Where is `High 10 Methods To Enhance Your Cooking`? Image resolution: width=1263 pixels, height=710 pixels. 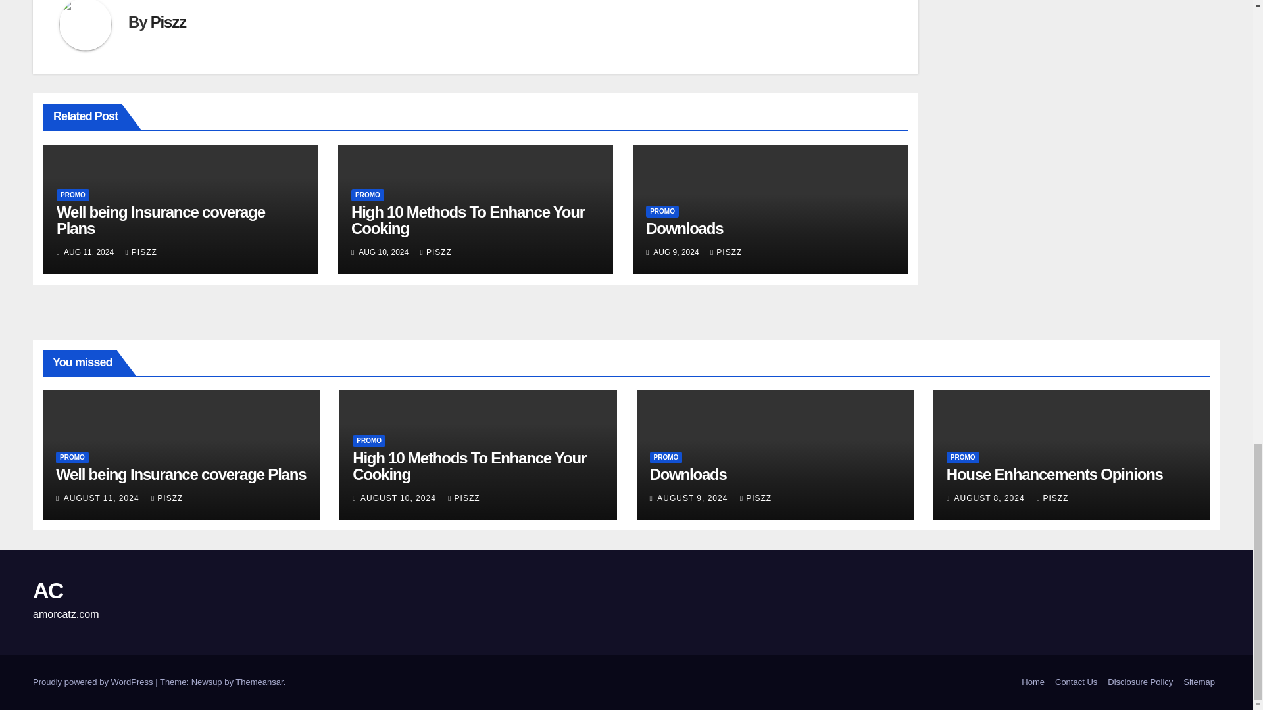
High 10 Methods To Enhance Your Cooking is located at coordinates (467, 220).